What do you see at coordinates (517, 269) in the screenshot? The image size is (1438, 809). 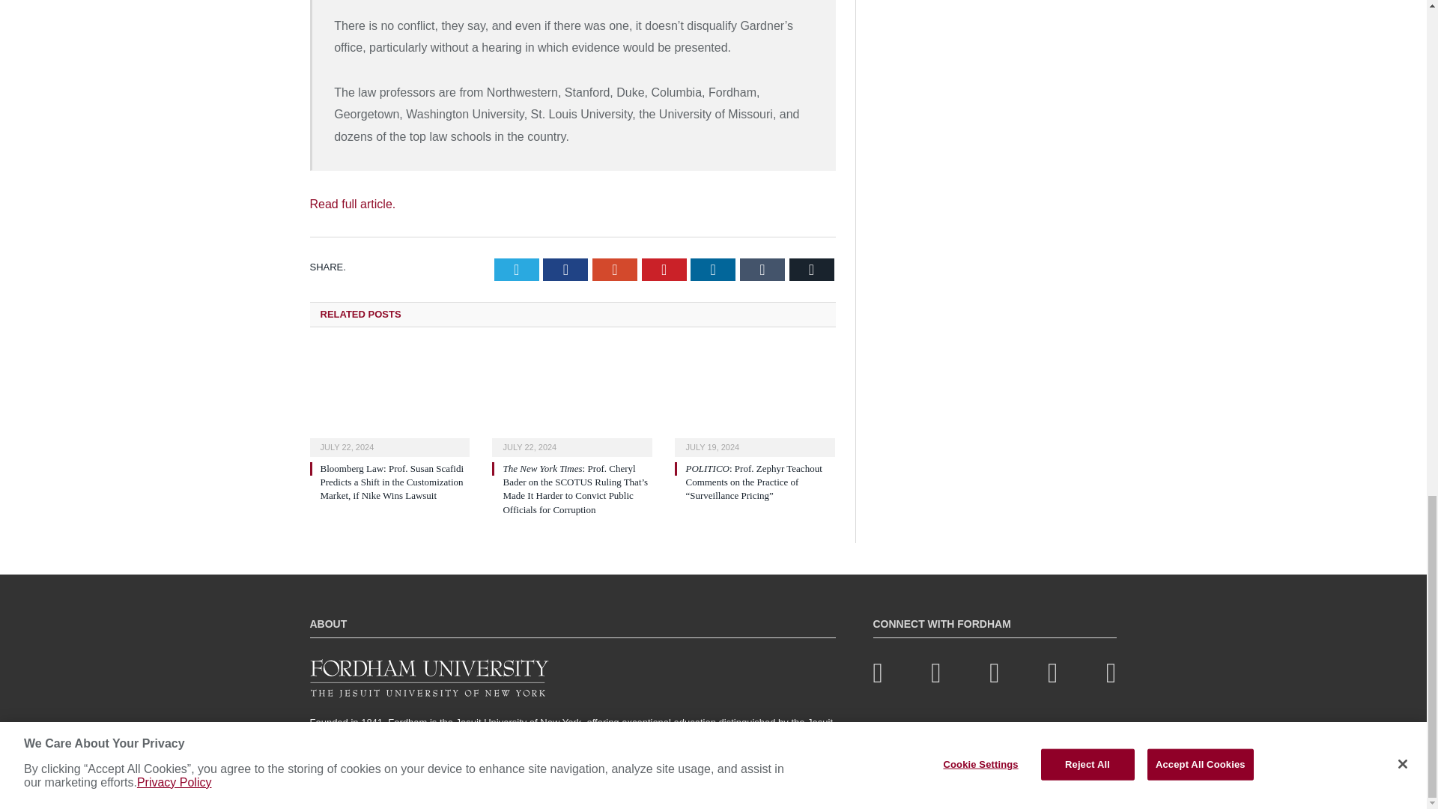 I see `Twitter` at bounding box center [517, 269].